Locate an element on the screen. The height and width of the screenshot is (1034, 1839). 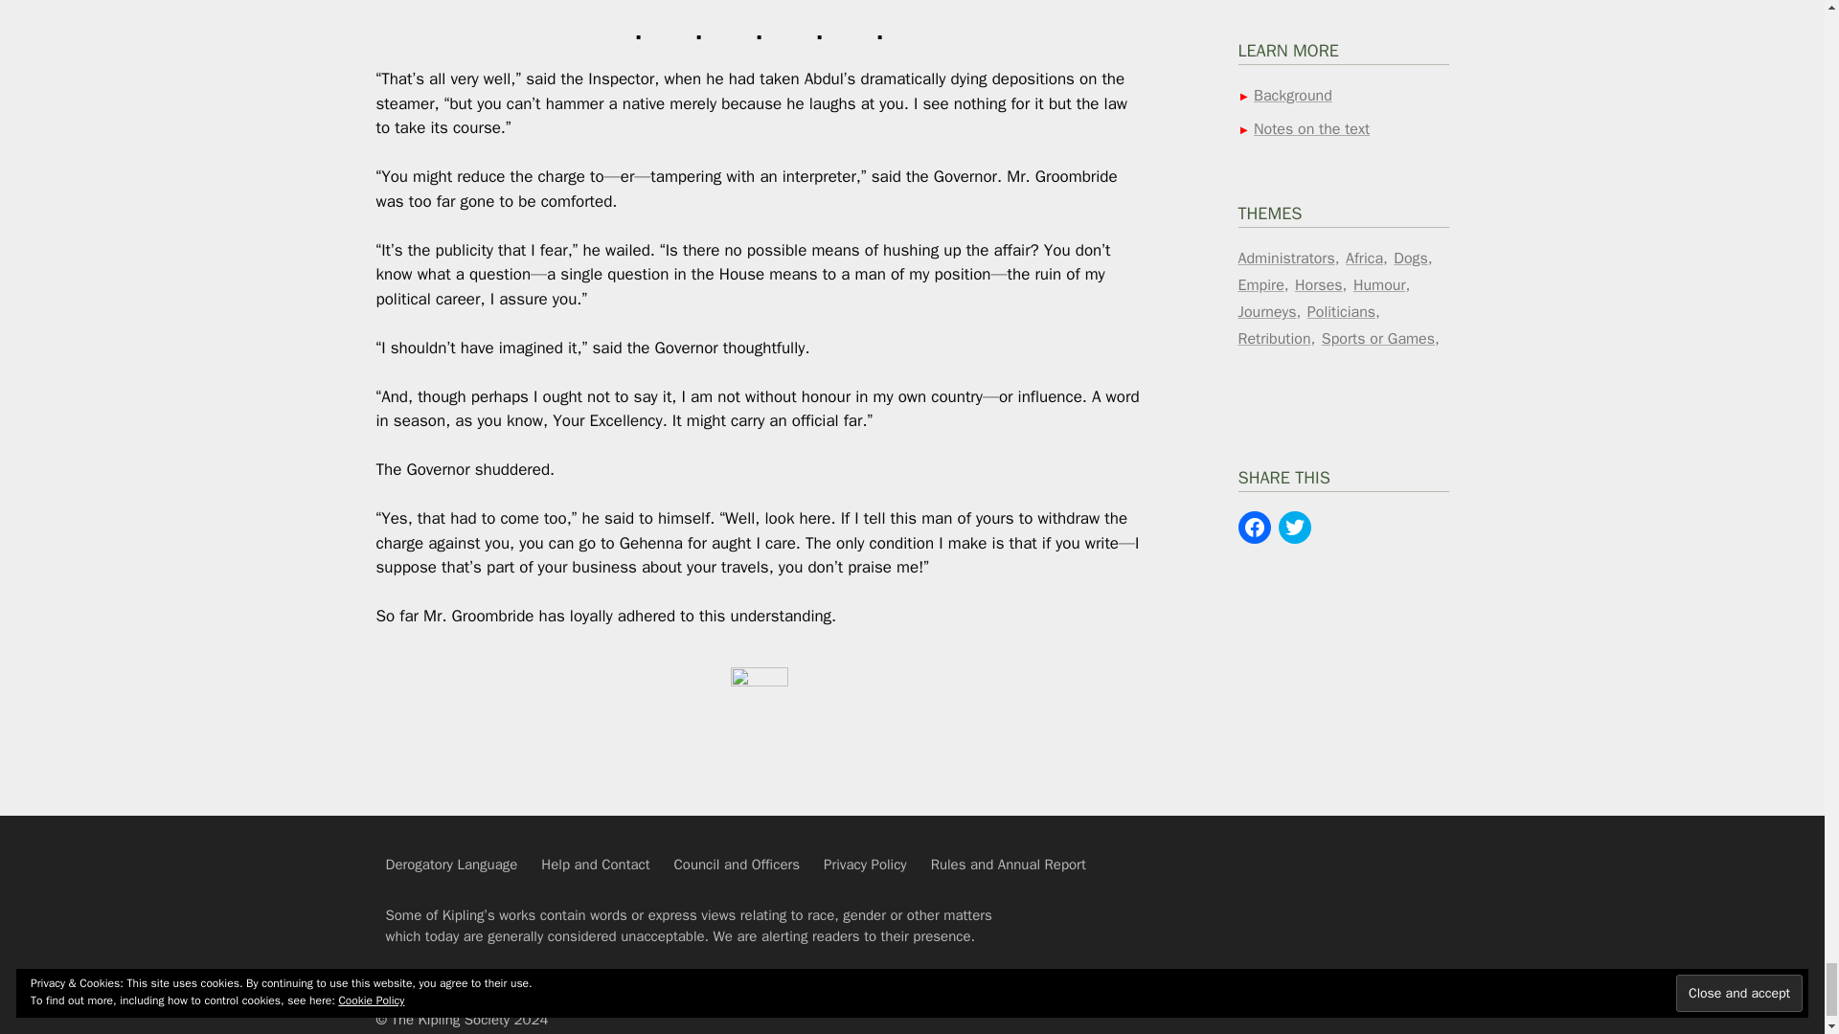
Privacy Policy is located at coordinates (865, 864).